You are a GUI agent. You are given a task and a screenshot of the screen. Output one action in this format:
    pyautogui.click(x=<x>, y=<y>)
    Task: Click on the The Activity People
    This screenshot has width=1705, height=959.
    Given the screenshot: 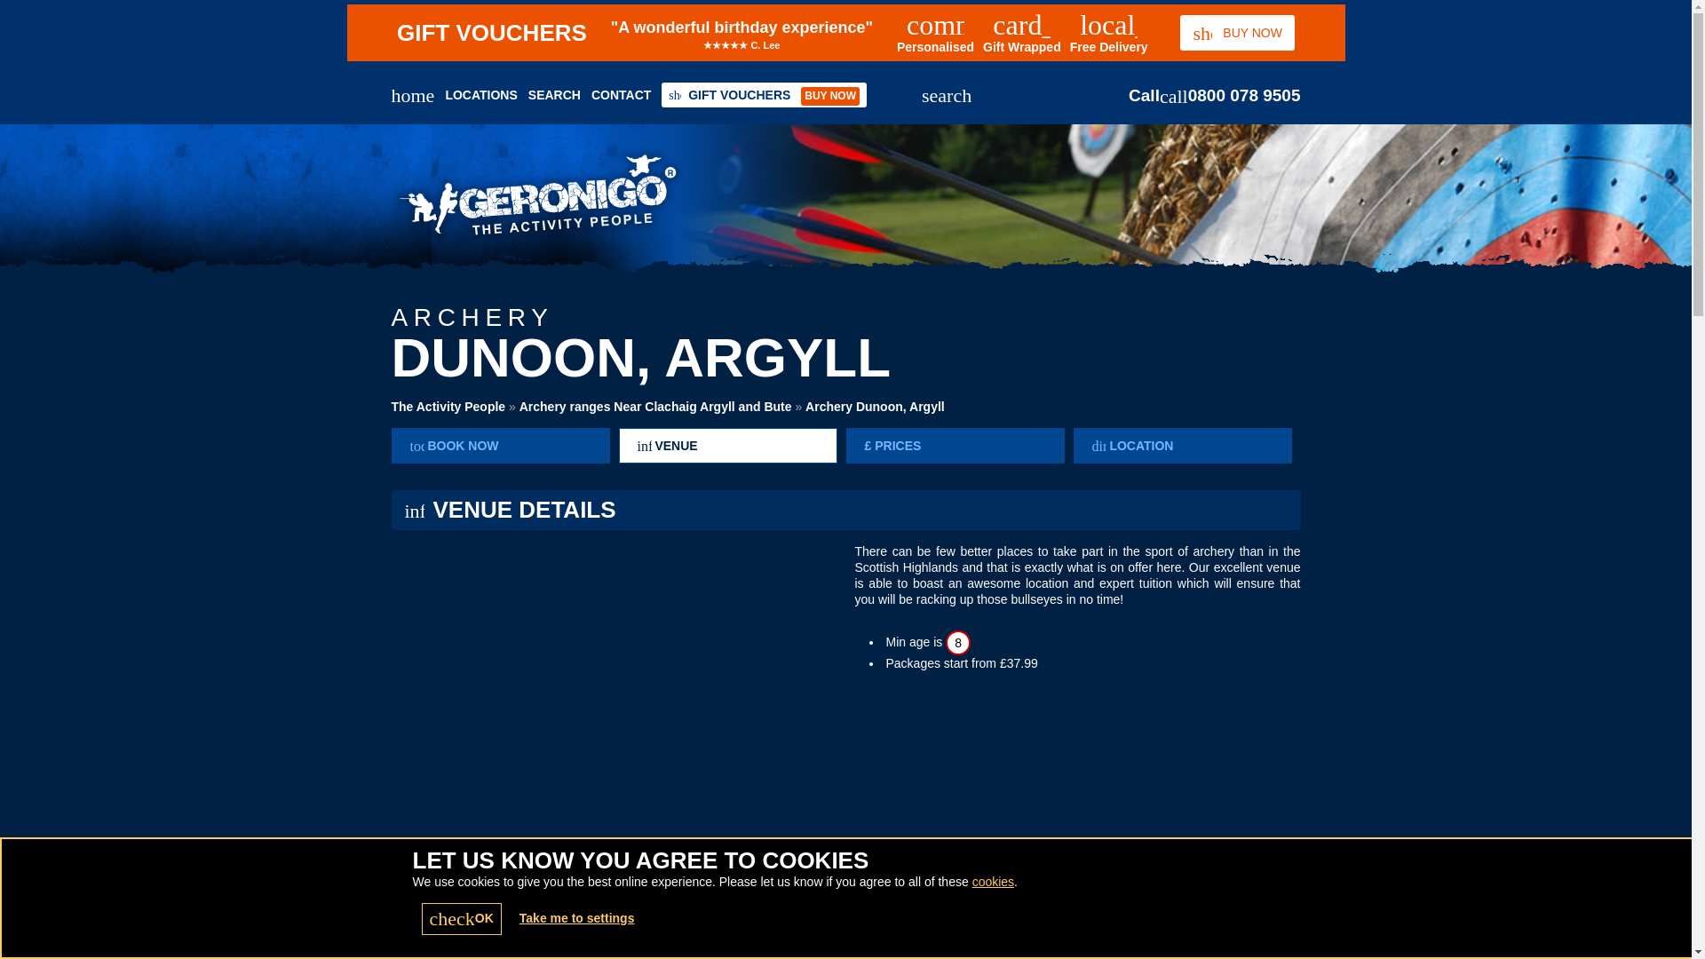 What is the action you would take?
    pyautogui.click(x=448, y=407)
    